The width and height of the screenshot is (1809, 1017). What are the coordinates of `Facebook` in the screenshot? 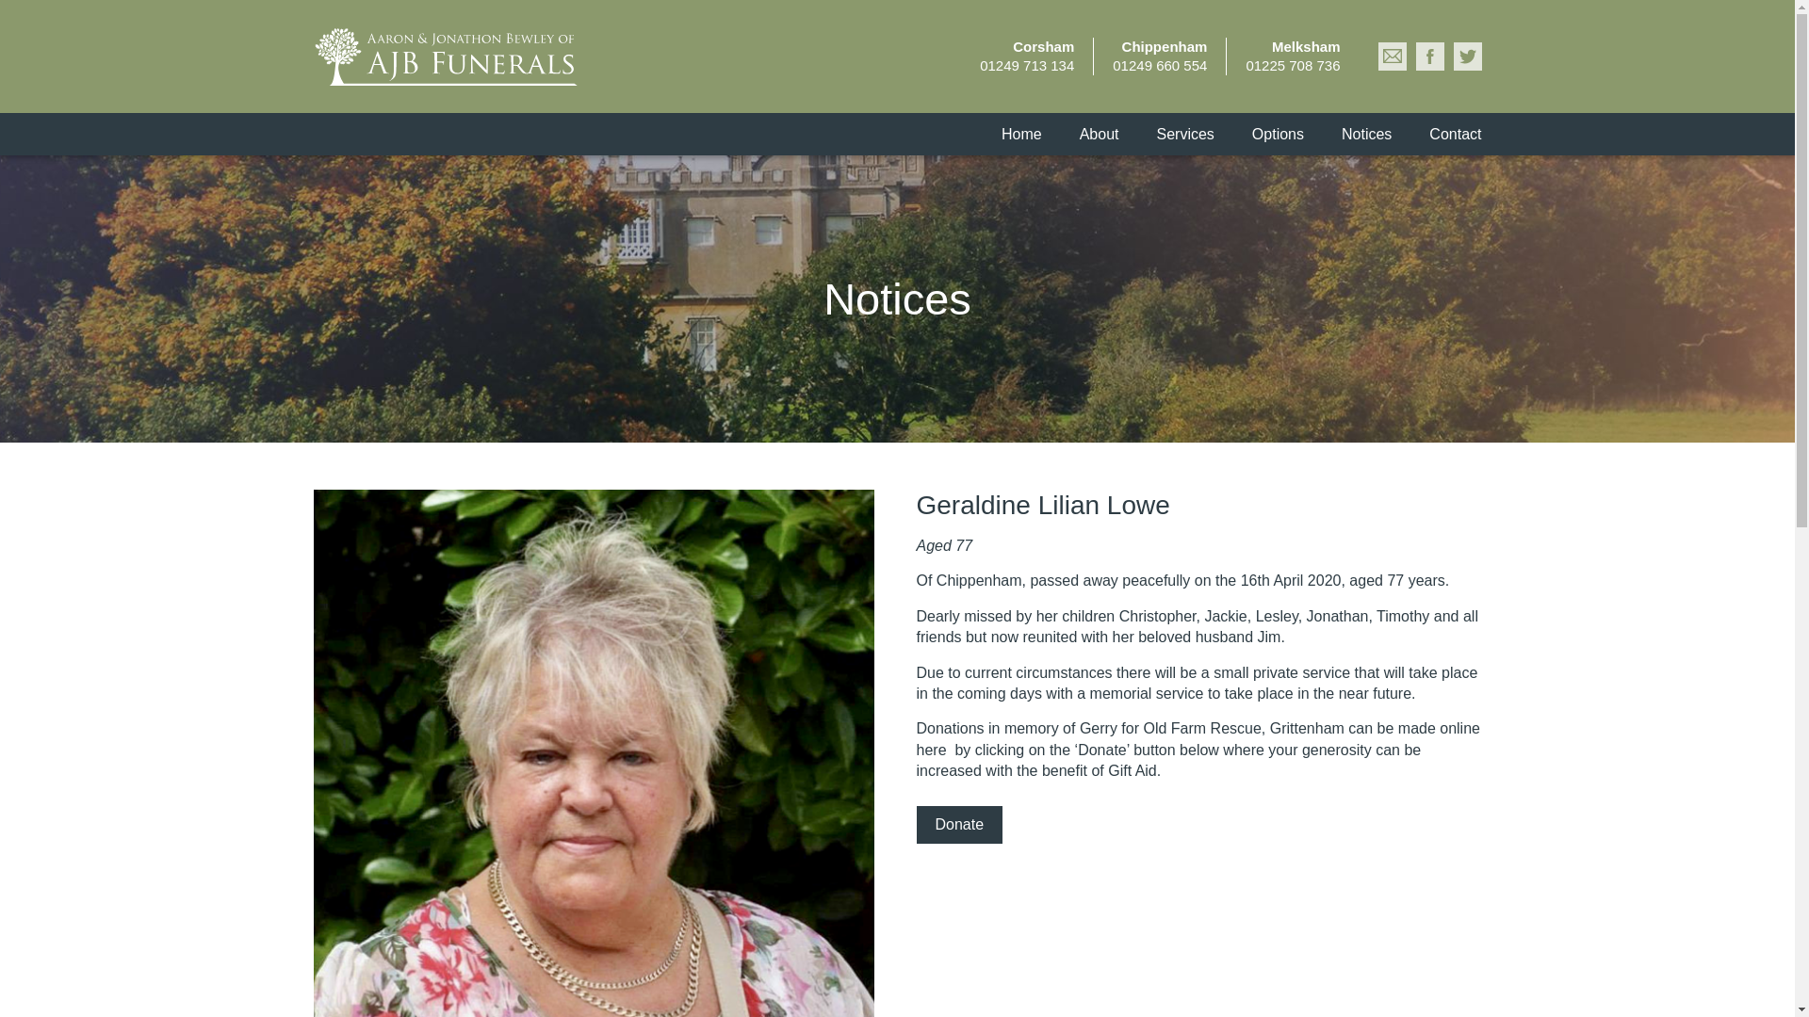 It's located at (1428, 56).